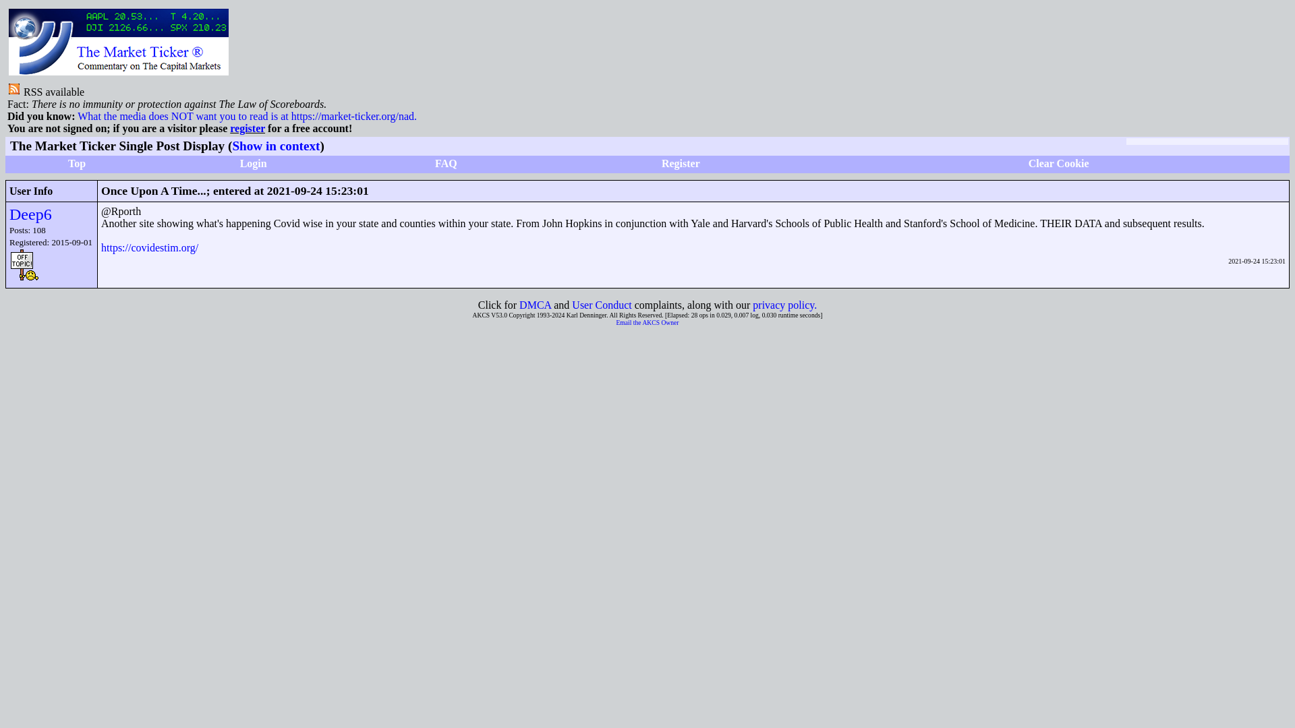 The image size is (1295, 728). I want to click on privacy policy., so click(784, 305).